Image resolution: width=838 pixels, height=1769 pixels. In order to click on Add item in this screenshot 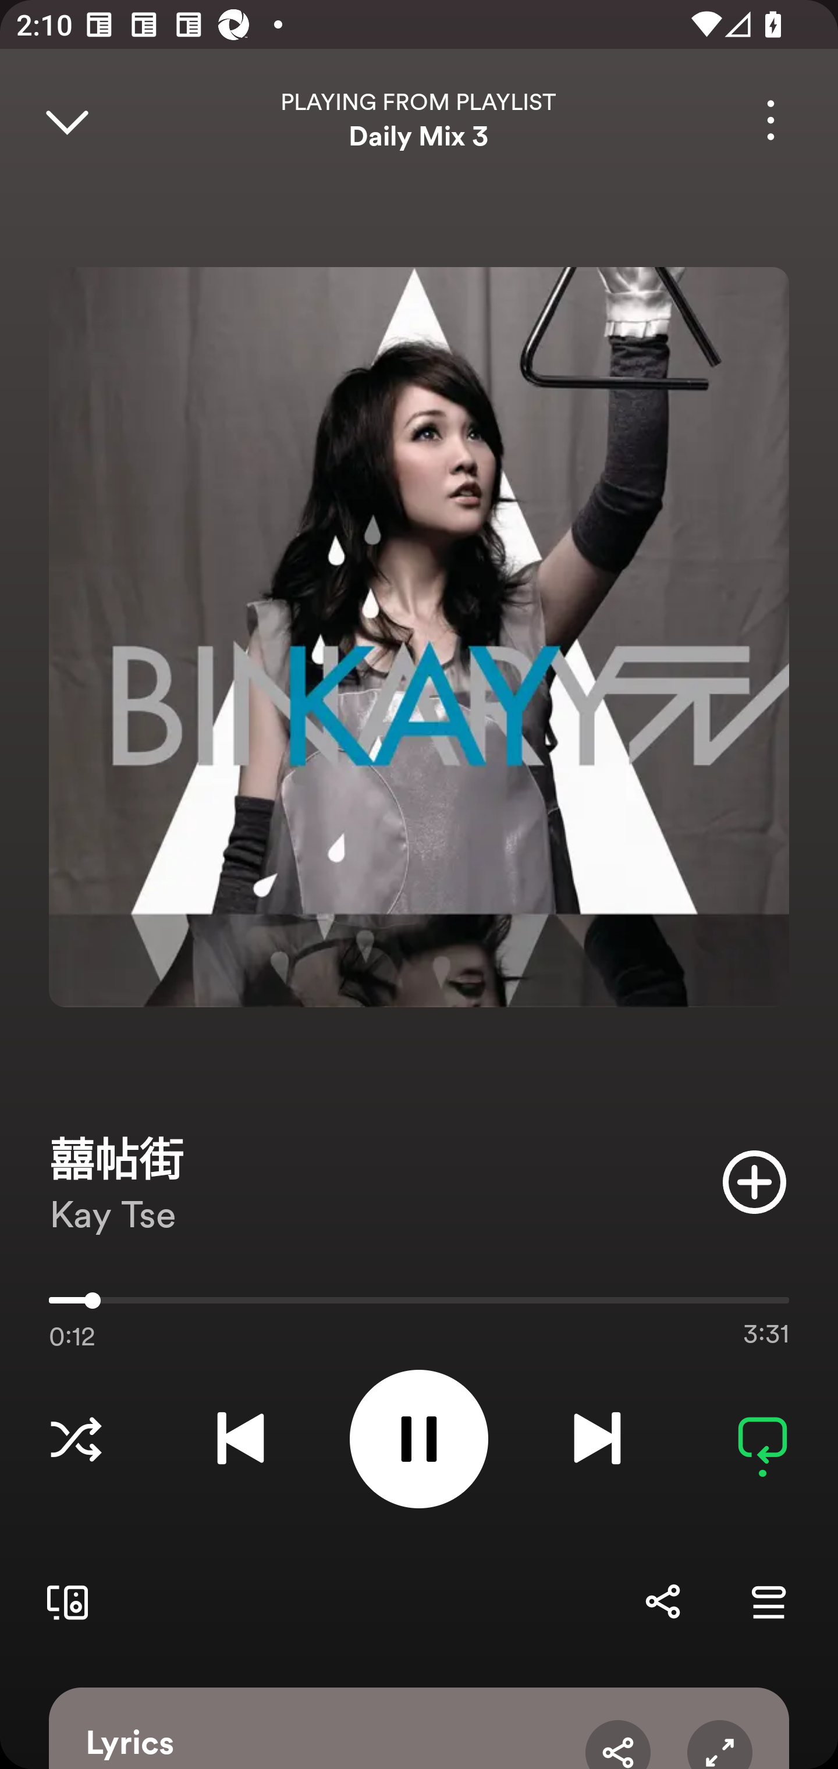, I will do `click(754, 1181)`.